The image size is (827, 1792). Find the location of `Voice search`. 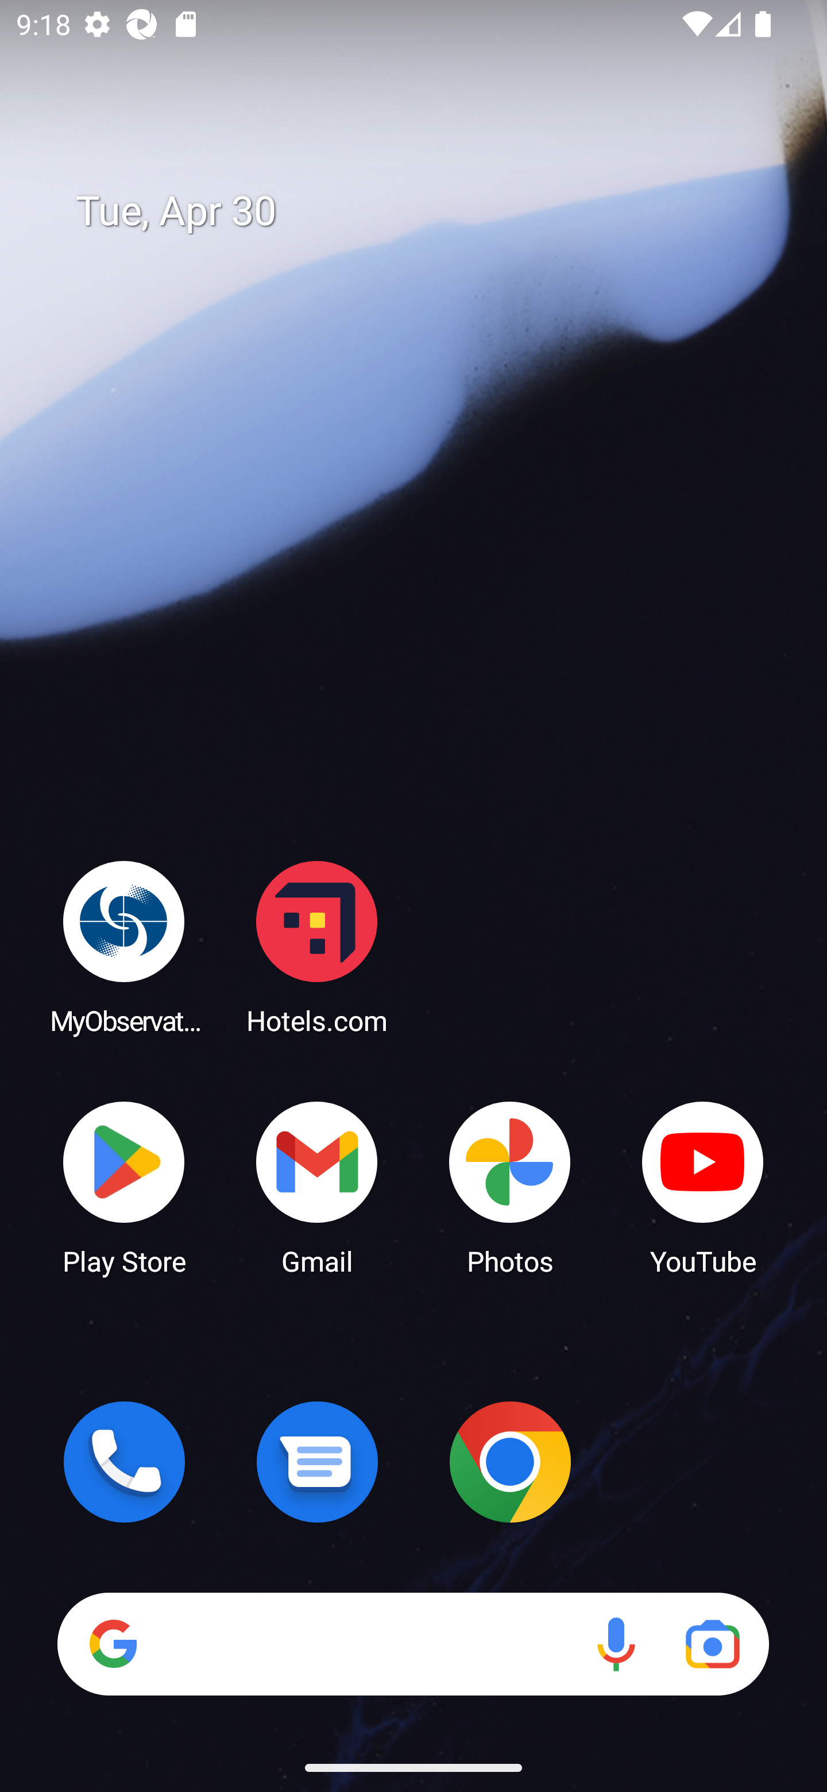

Voice search is located at coordinates (616, 1644).